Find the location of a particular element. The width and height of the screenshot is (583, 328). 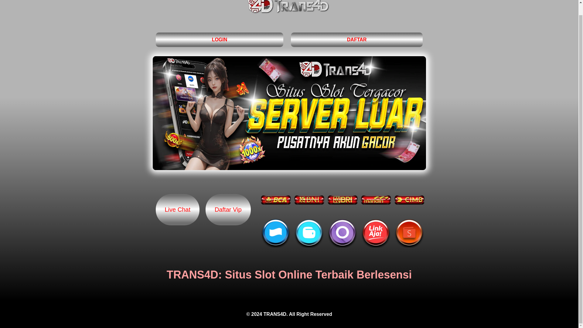

Daftar Vip is located at coordinates (228, 210).